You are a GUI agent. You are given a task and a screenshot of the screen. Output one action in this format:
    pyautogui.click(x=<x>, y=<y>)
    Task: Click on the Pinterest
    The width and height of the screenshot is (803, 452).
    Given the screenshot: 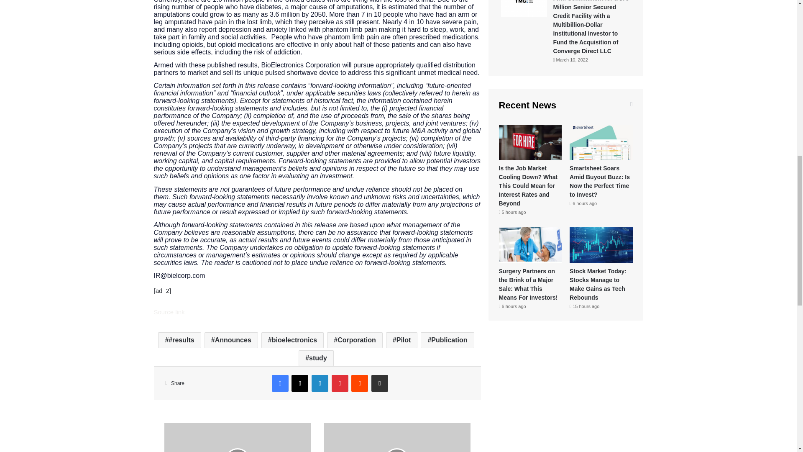 What is the action you would take?
    pyautogui.click(x=340, y=383)
    